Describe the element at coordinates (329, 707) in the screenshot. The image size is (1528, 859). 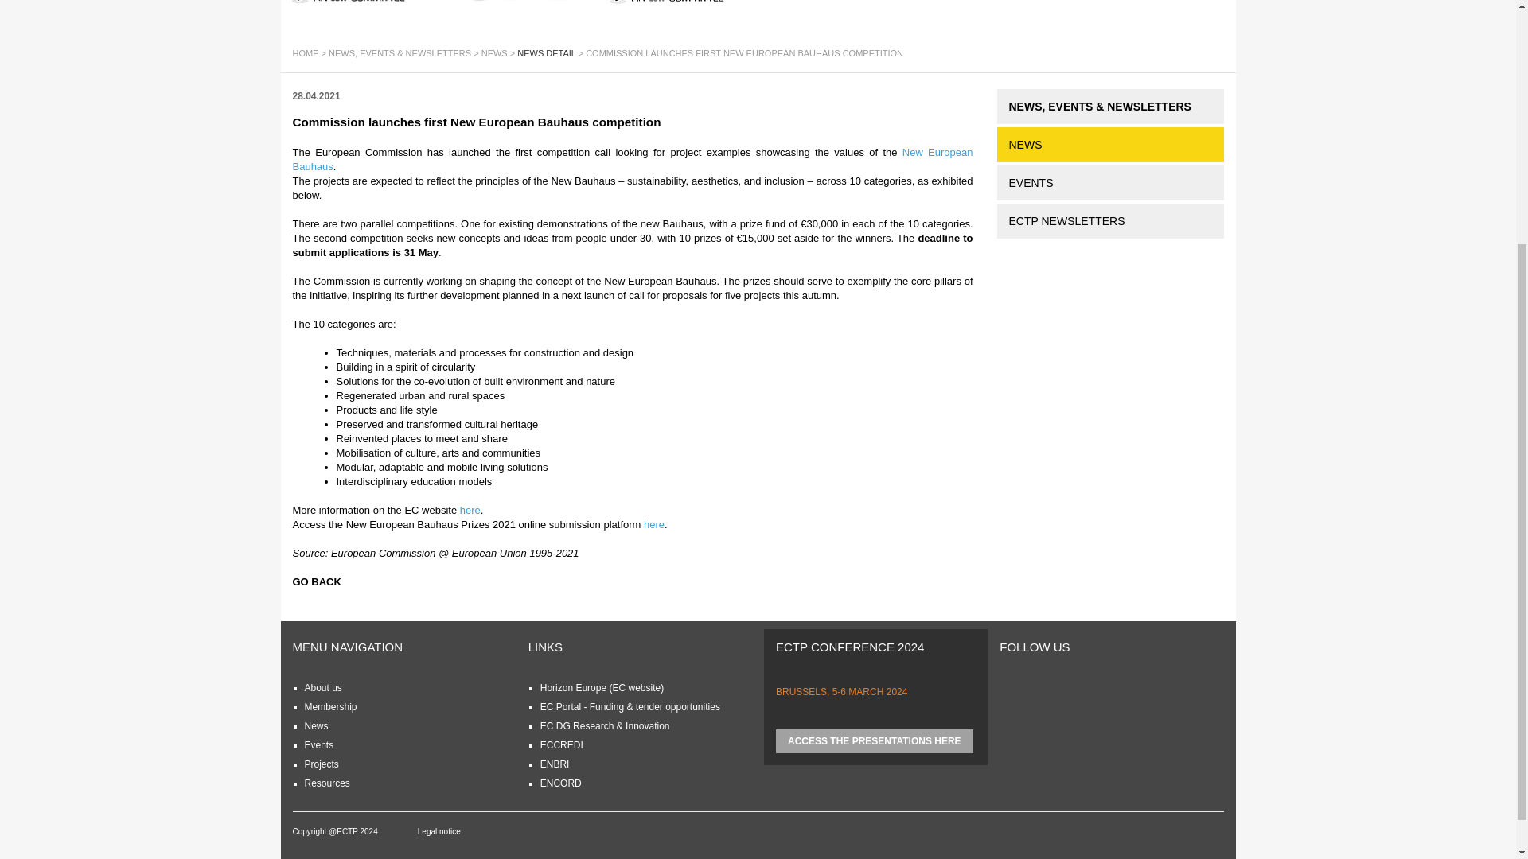
I see `Opens internal link in current window` at that location.